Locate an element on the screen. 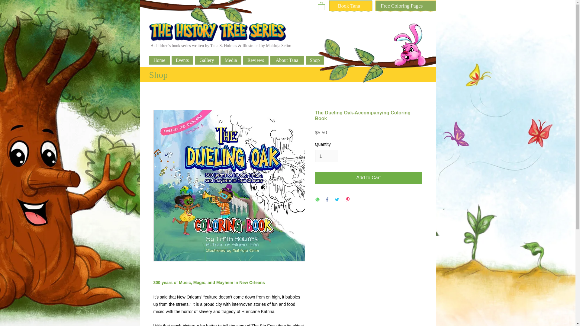  Gallery is located at coordinates (207, 60).